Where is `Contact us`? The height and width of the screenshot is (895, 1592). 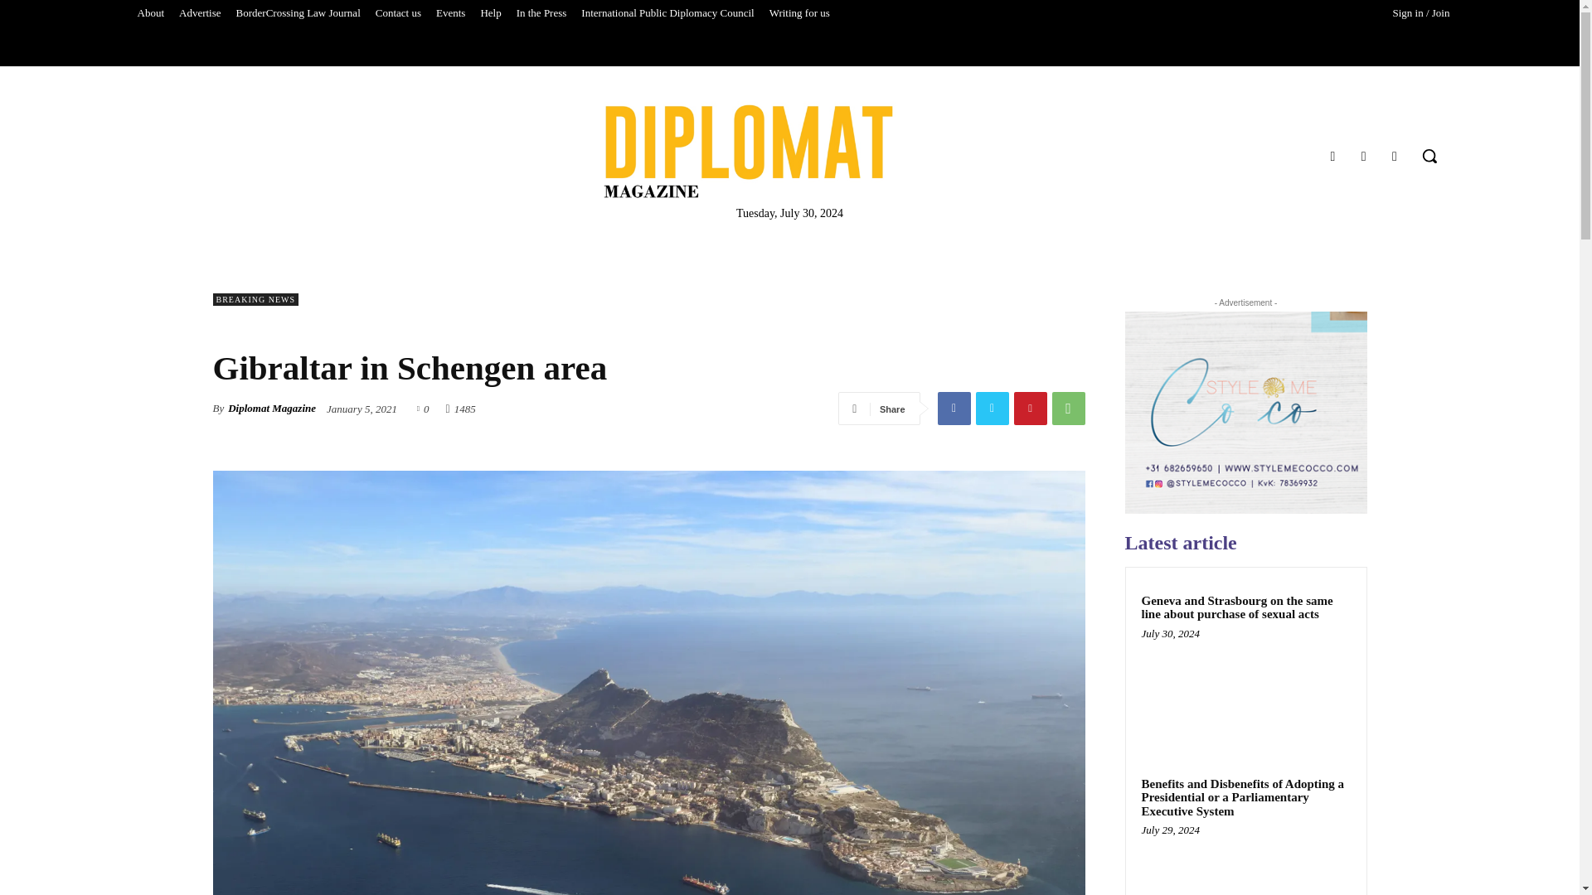 Contact us is located at coordinates (398, 13).